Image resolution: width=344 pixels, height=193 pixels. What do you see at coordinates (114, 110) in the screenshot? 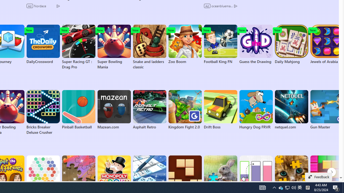
I see `Super Bowling Mania` at bounding box center [114, 110].